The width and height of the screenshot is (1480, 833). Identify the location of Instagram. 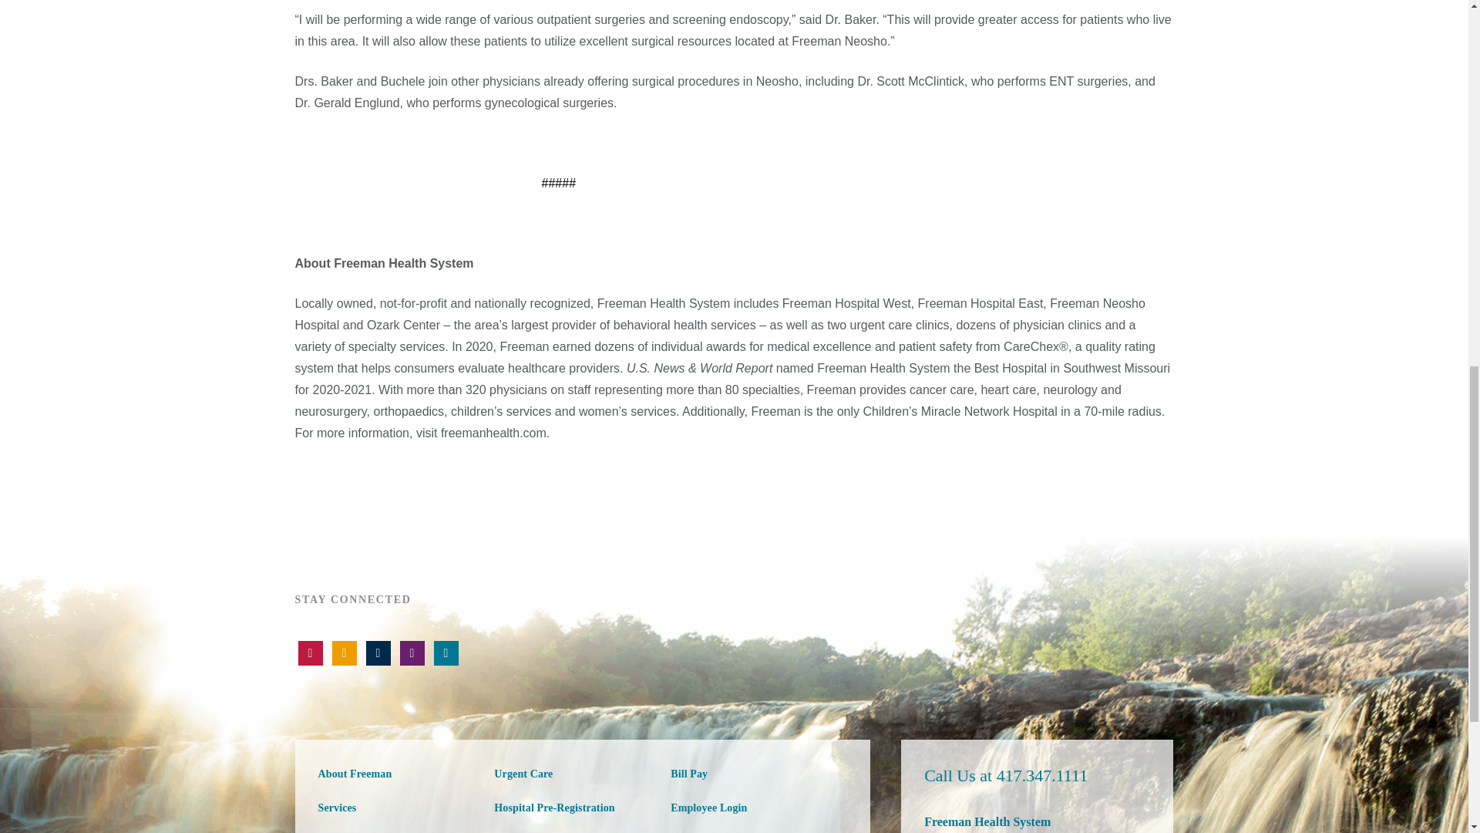
(446, 653).